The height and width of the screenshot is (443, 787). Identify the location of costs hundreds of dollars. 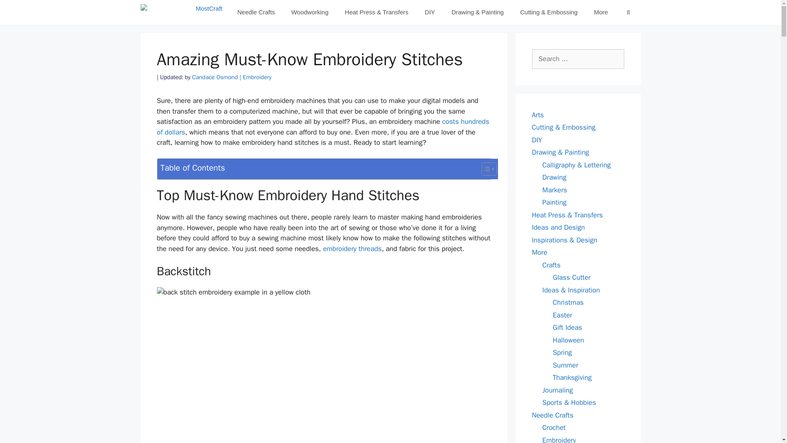
(323, 127).